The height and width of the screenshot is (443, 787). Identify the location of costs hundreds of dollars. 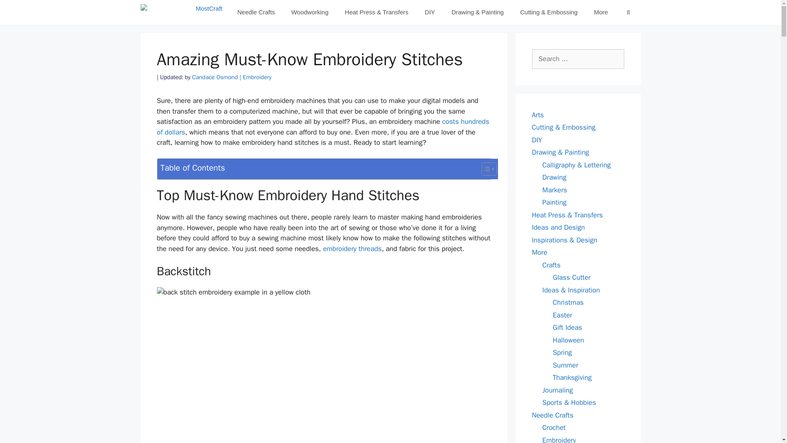
(323, 127).